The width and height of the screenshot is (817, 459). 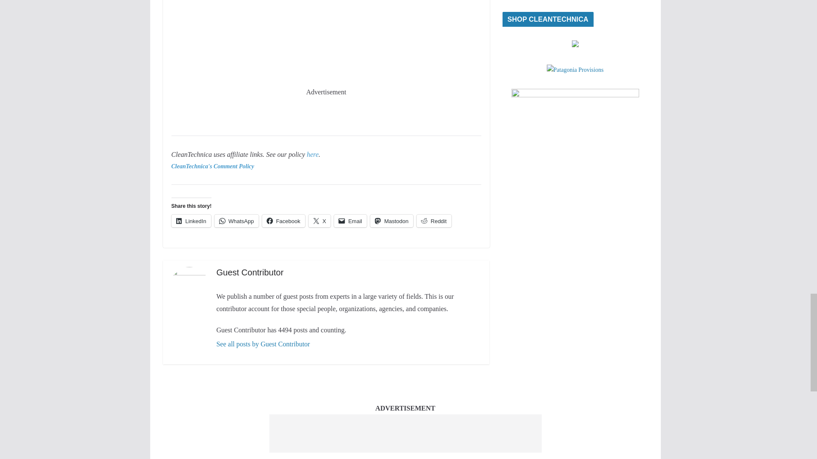 What do you see at coordinates (391, 221) in the screenshot?
I see `Click to share on Mastodon` at bounding box center [391, 221].